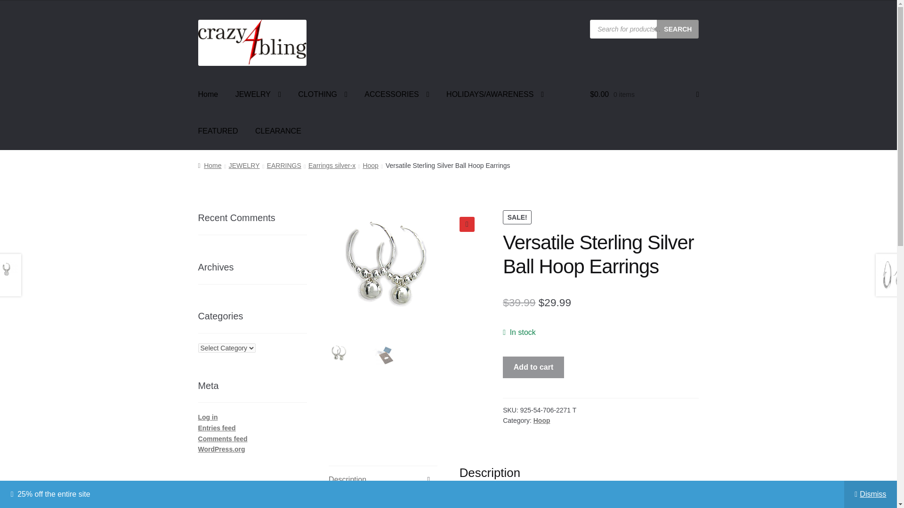 The width and height of the screenshot is (904, 508). Describe the element at coordinates (678, 29) in the screenshot. I see `SEARCH` at that location.